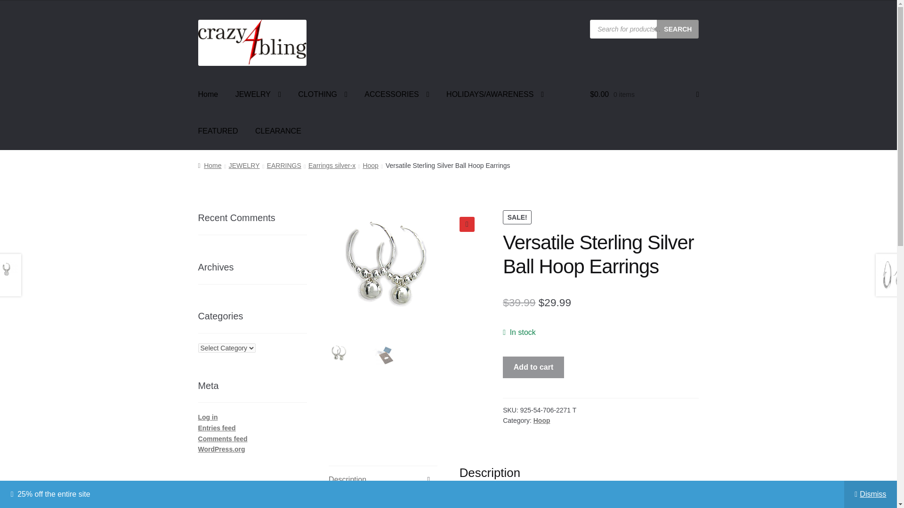 The width and height of the screenshot is (904, 508). Describe the element at coordinates (678, 29) in the screenshot. I see `SEARCH` at that location.